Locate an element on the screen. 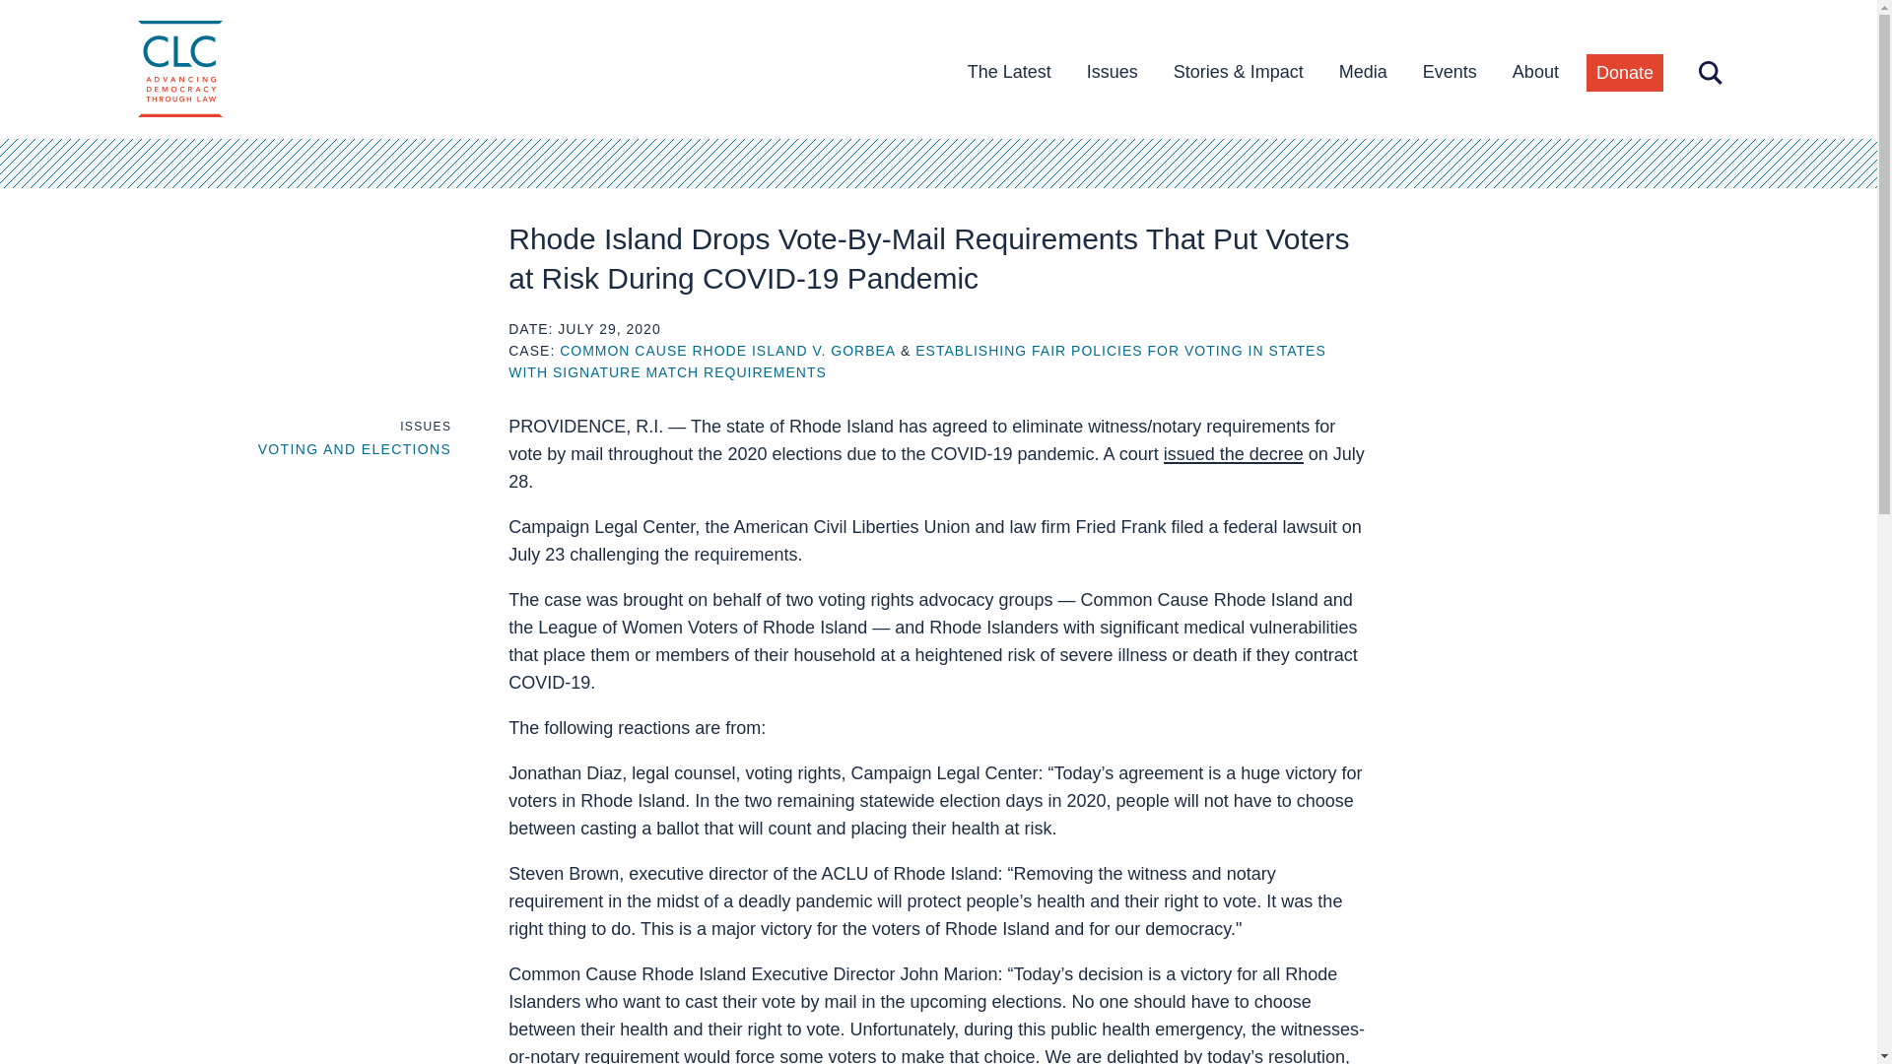  About is located at coordinates (1535, 72).